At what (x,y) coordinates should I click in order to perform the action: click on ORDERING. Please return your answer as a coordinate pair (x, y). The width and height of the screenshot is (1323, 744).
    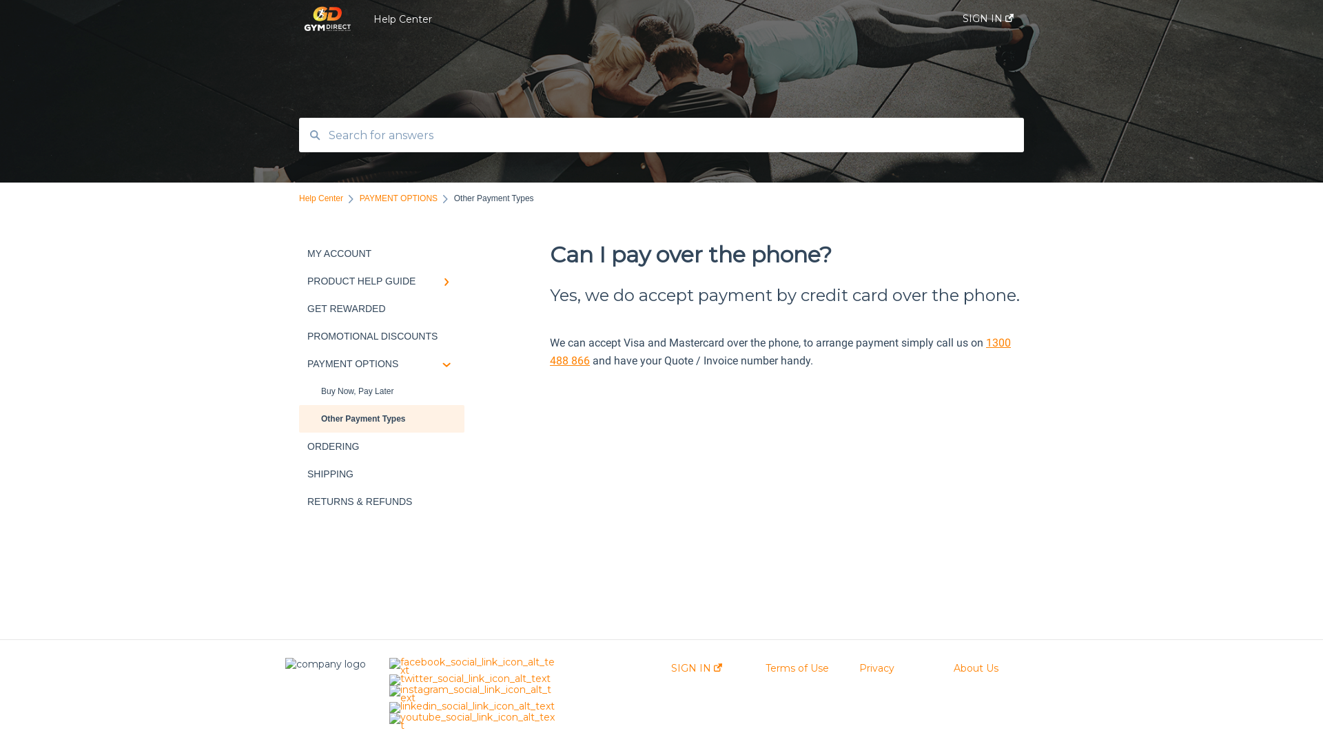
    Looking at the image, I should click on (382, 446).